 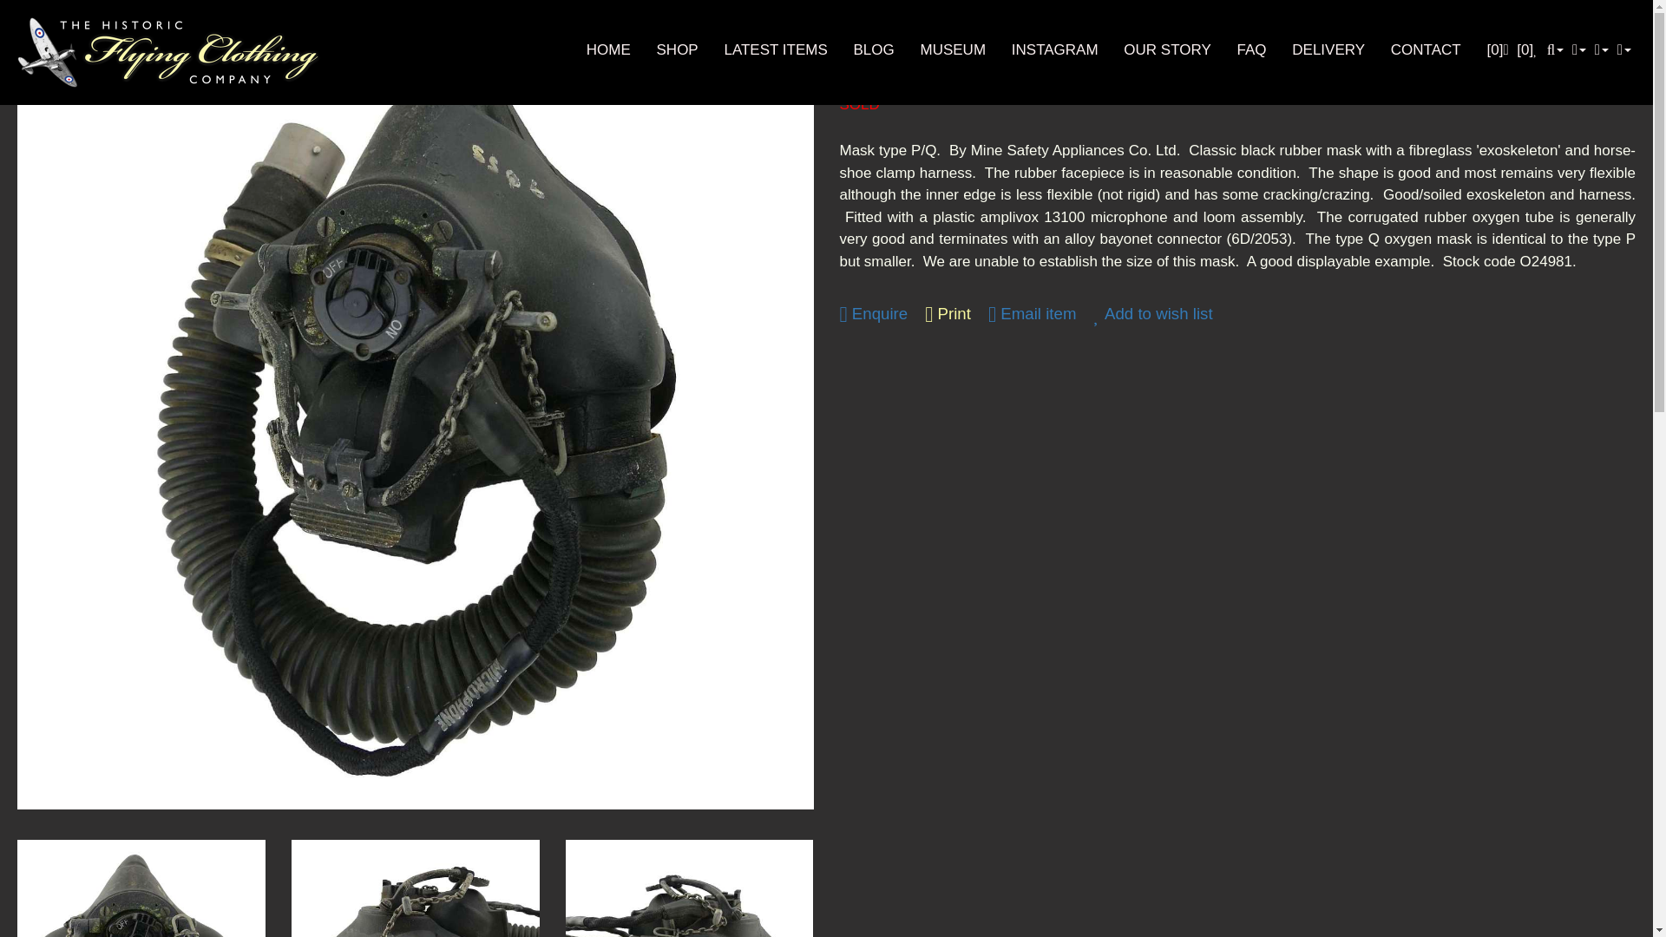 I want to click on The Historic Flying Clothing Company, so click(x=168, y=52).